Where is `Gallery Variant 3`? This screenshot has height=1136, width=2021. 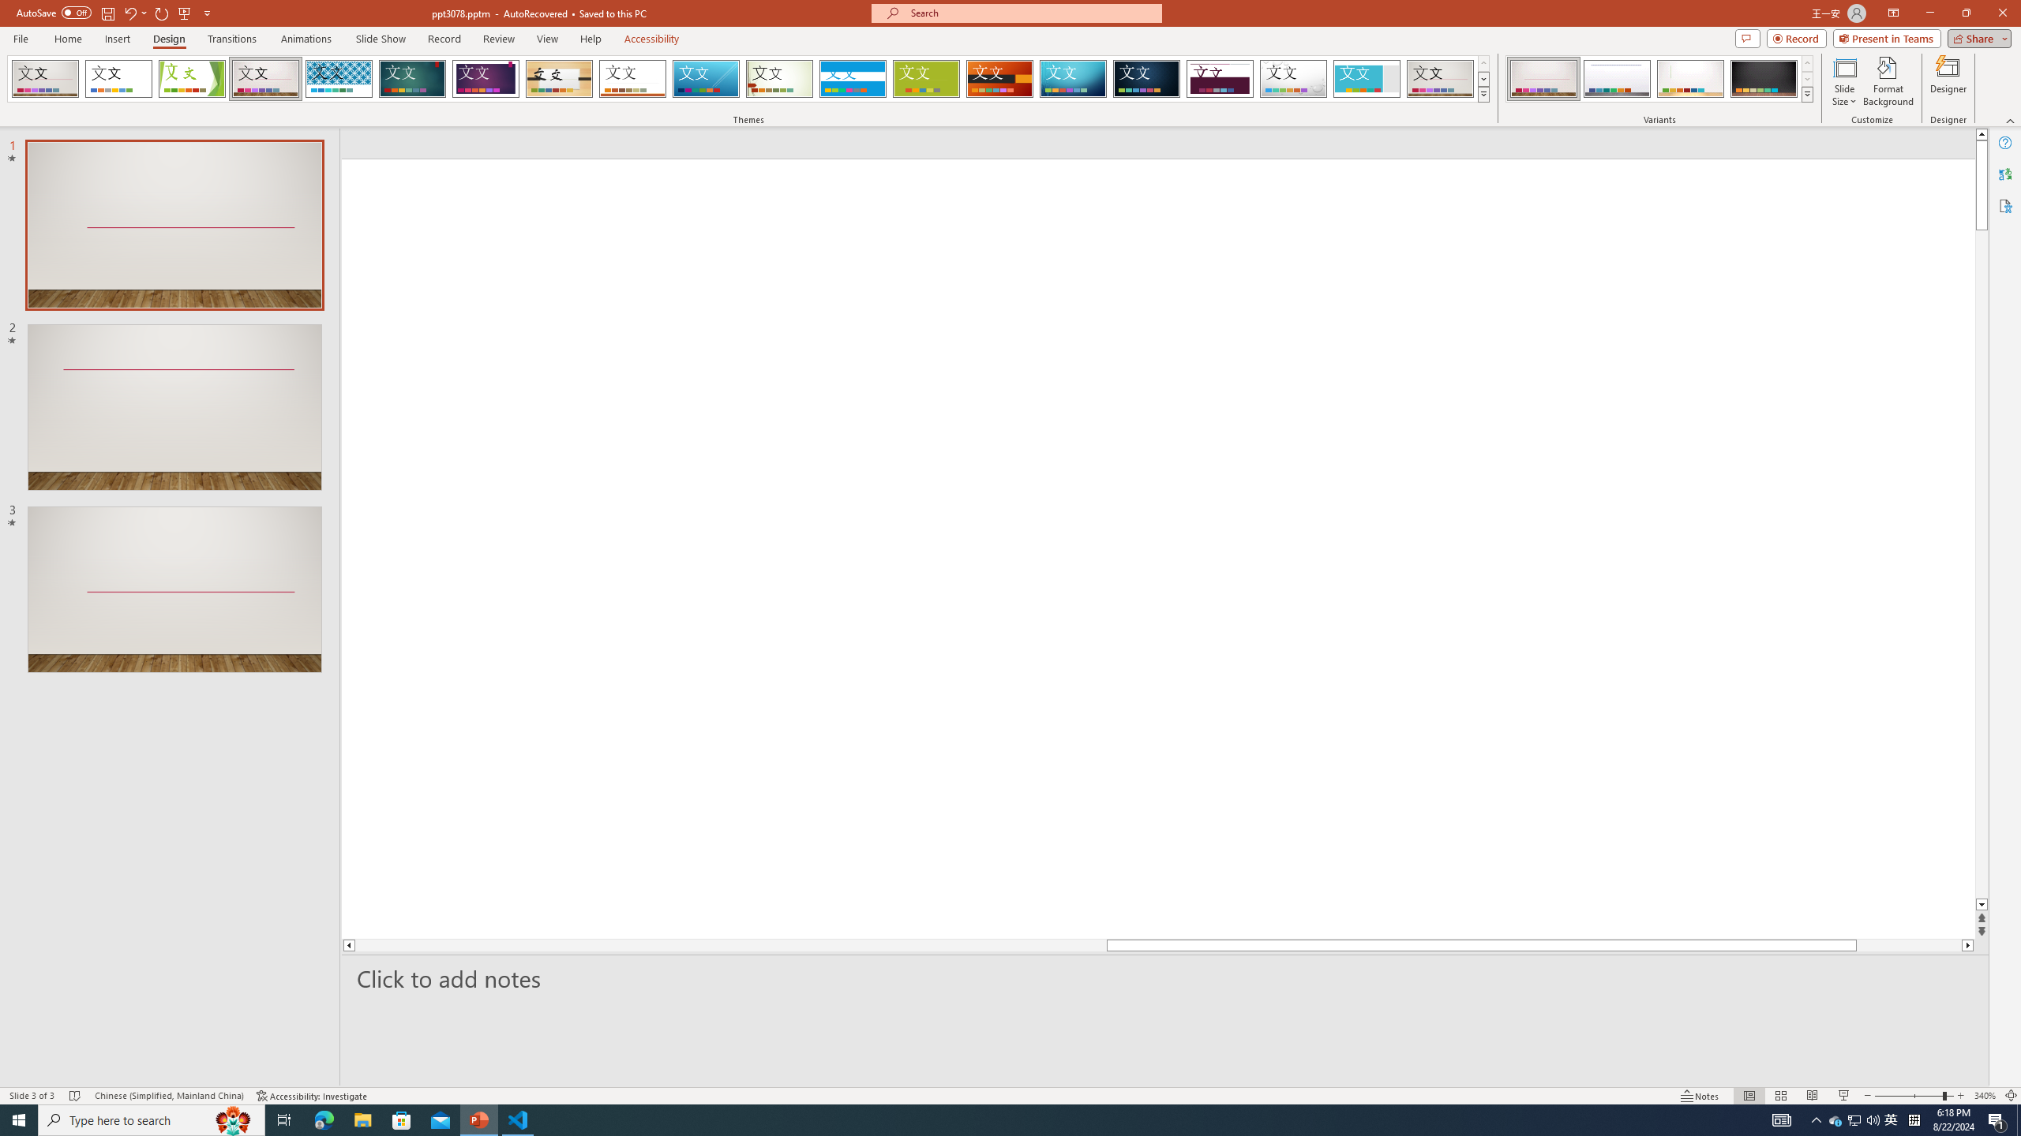 Gallery Variant 3 is located at coordinates (1690, 79).